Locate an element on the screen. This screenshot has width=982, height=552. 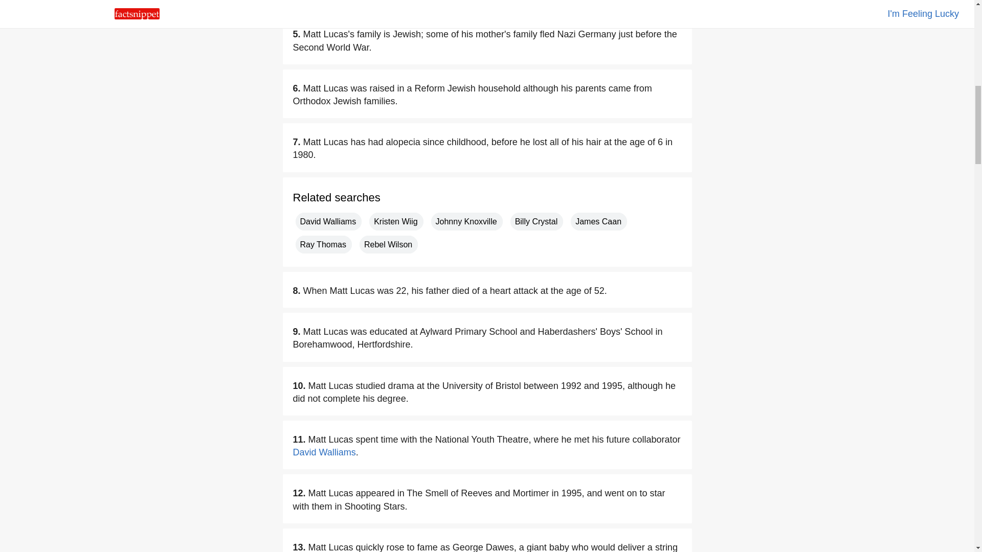
David Walliams is located at coordinates (328, 221).